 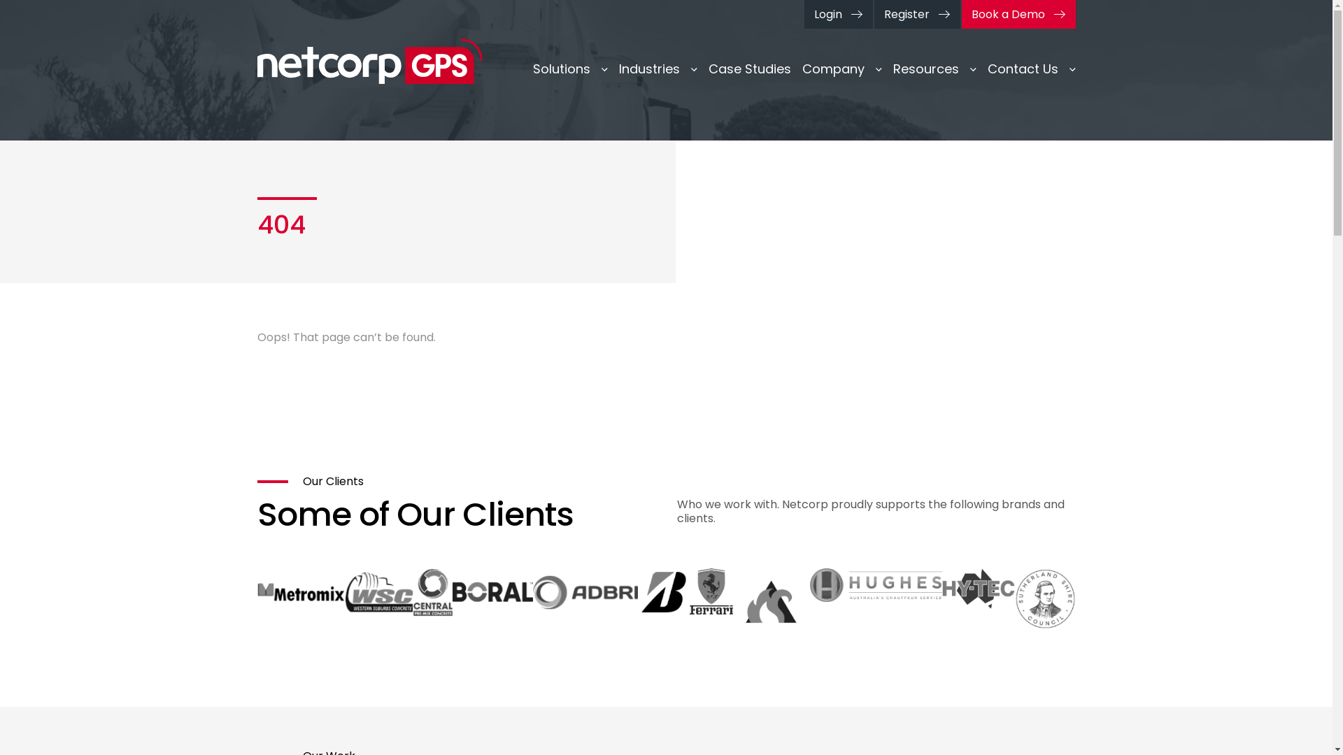 I want to click on Industries, so click(x=658, y=69).